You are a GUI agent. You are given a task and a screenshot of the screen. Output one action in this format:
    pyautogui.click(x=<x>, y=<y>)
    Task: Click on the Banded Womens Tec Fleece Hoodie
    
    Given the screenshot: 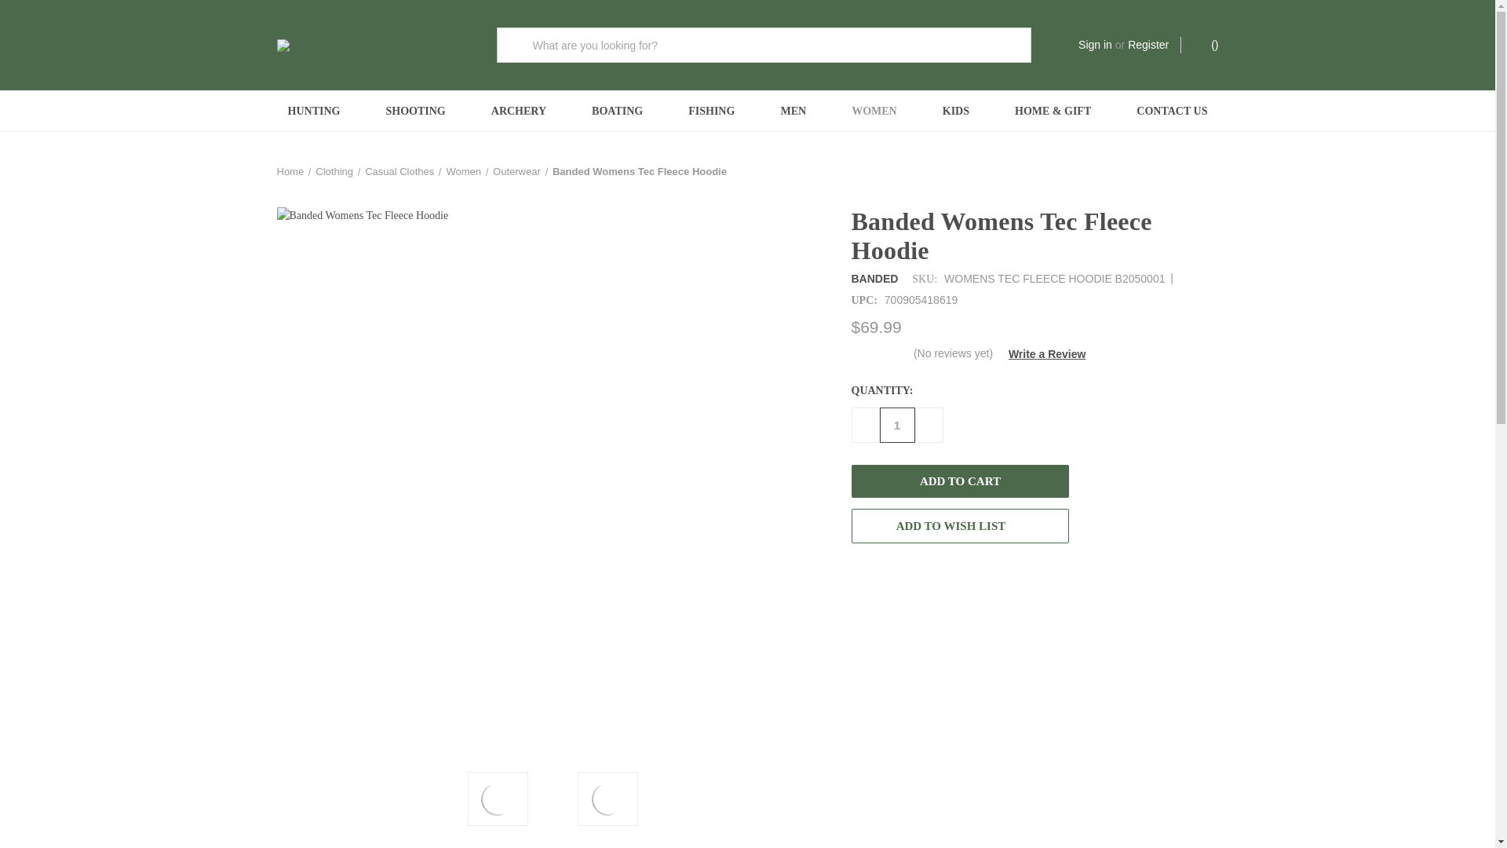 What is the action you would take?
    pyautogui.click(x=497, y=799)
    